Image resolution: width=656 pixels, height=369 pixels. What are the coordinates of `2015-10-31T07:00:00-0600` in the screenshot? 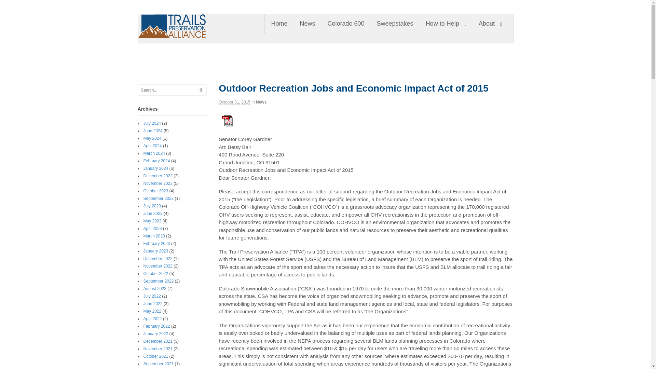 It's located at (234, 102).